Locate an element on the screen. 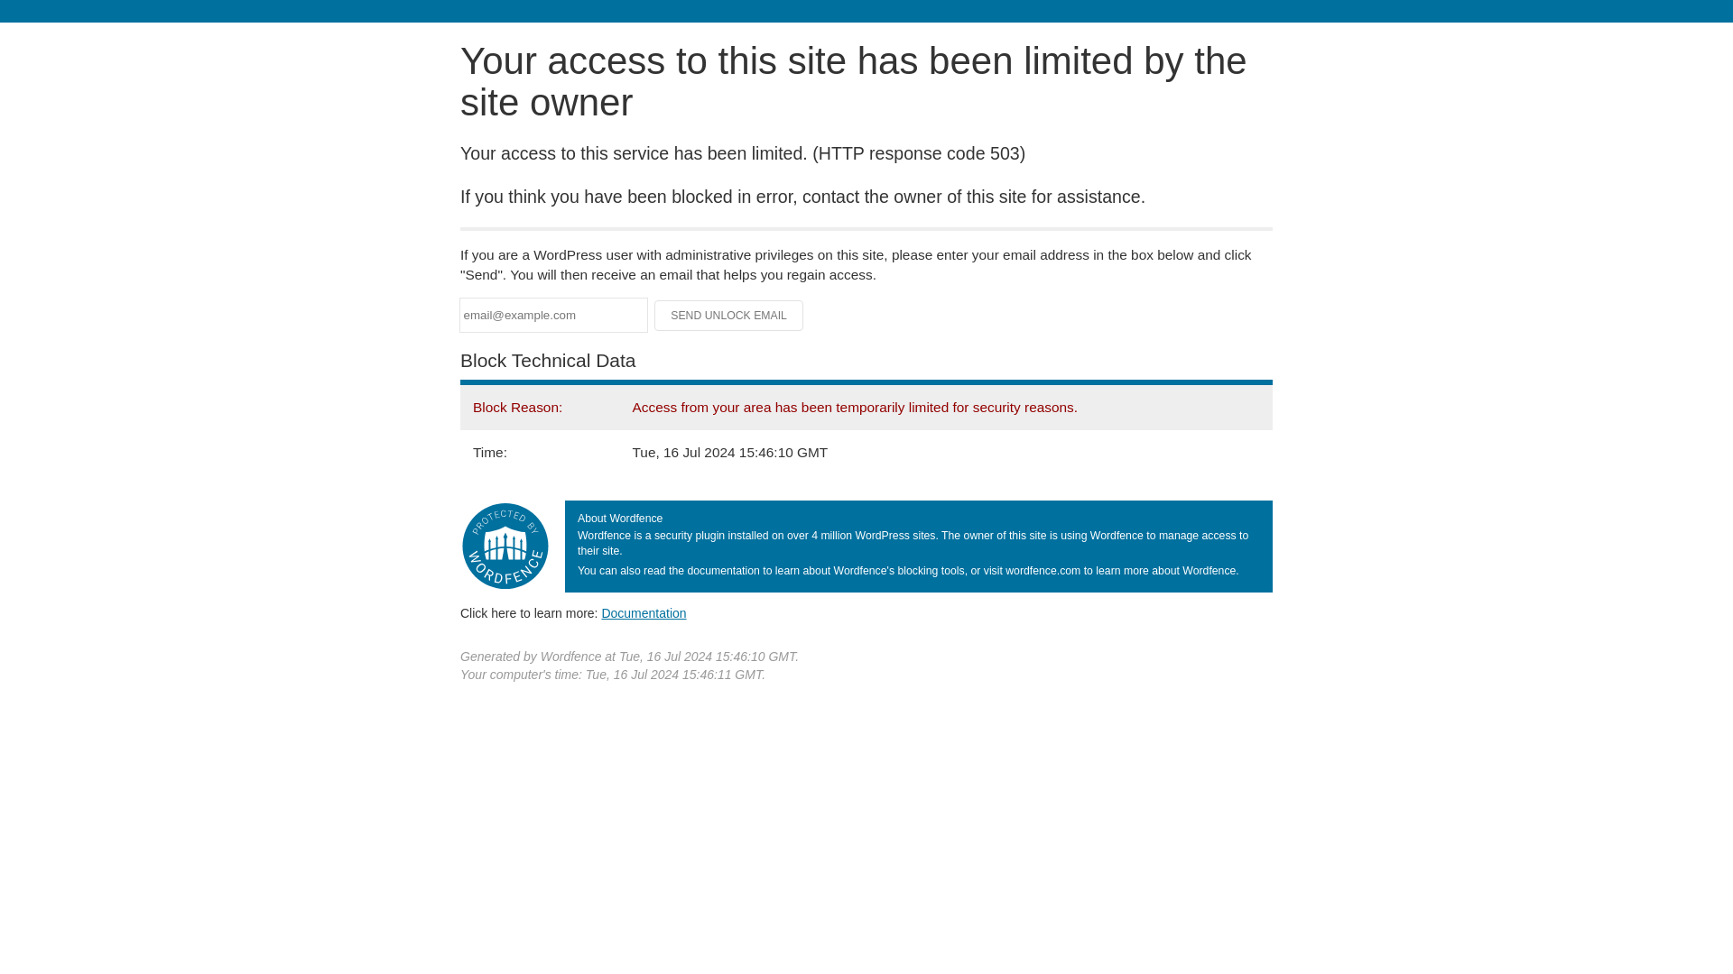 Image resolution: width=1733 pixels, height=974 pixels. Send Unlock Email is located at coordinates (729, 316).